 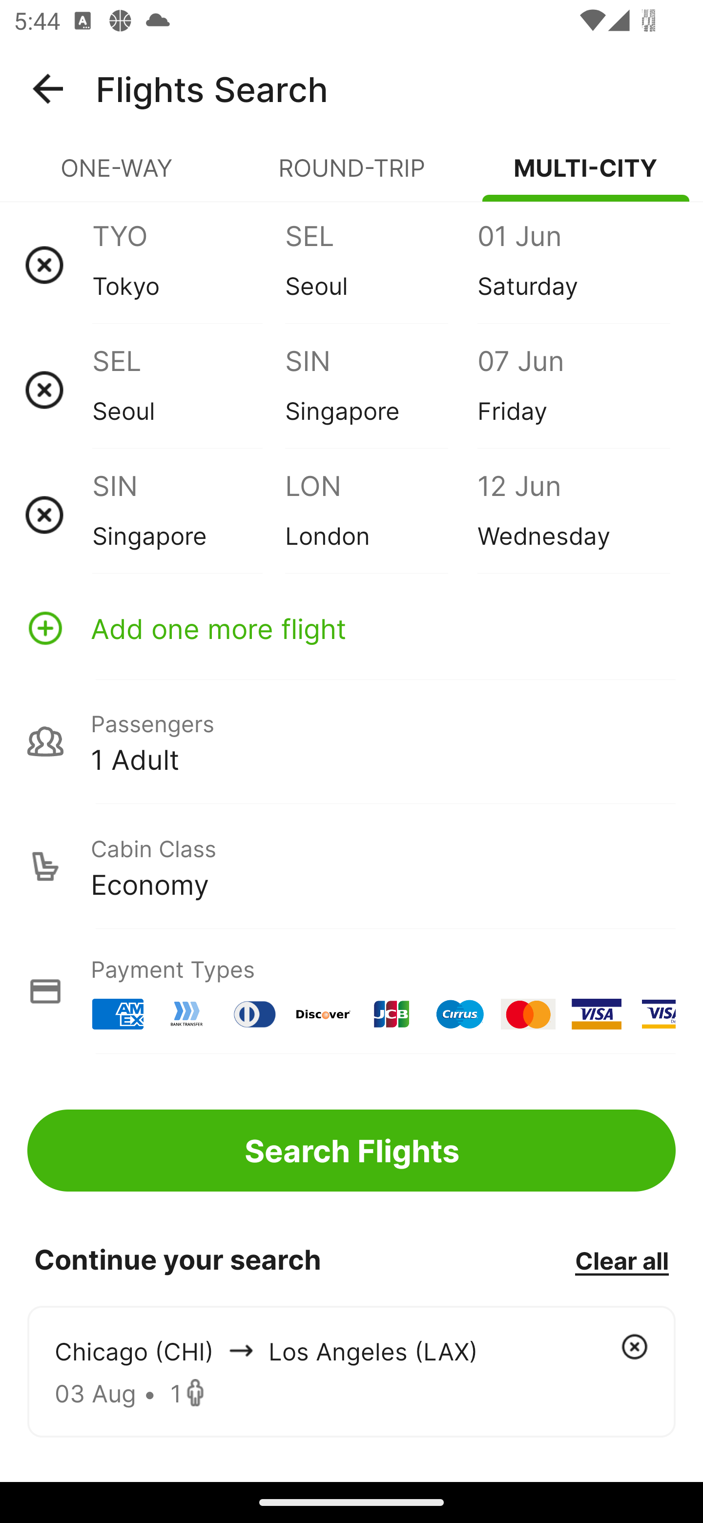 What do you see at coordinates (351, 741) in the screenshot?
I see `Passengers 1 Adult` at bounding box center [351, 741].